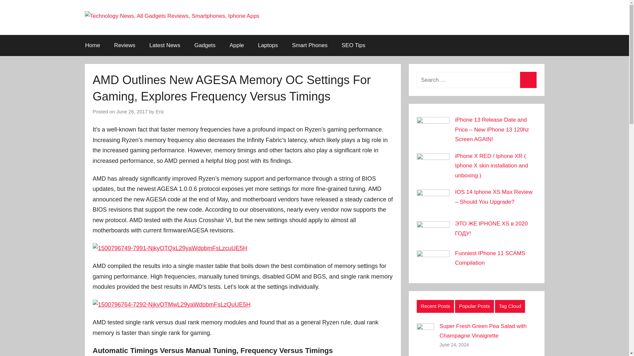 The width and height of the screenshot is (634, 356). I want to click on Laptops, so click(268, 45).